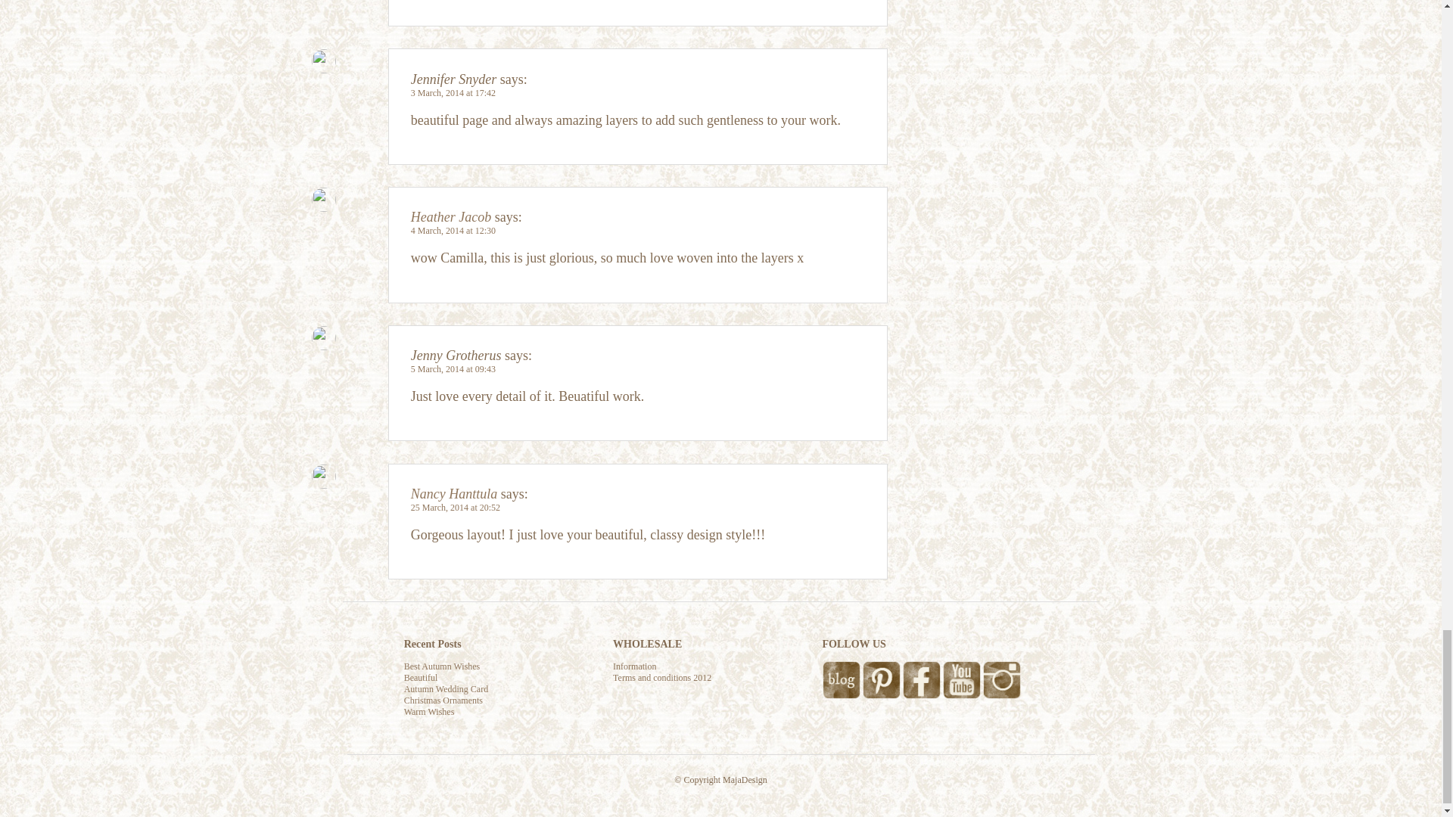  What do you see at coordinates (453, 92) in the screenshot?
I see `3 March, 2014 at 17:42` at bounding box center [453, 92].